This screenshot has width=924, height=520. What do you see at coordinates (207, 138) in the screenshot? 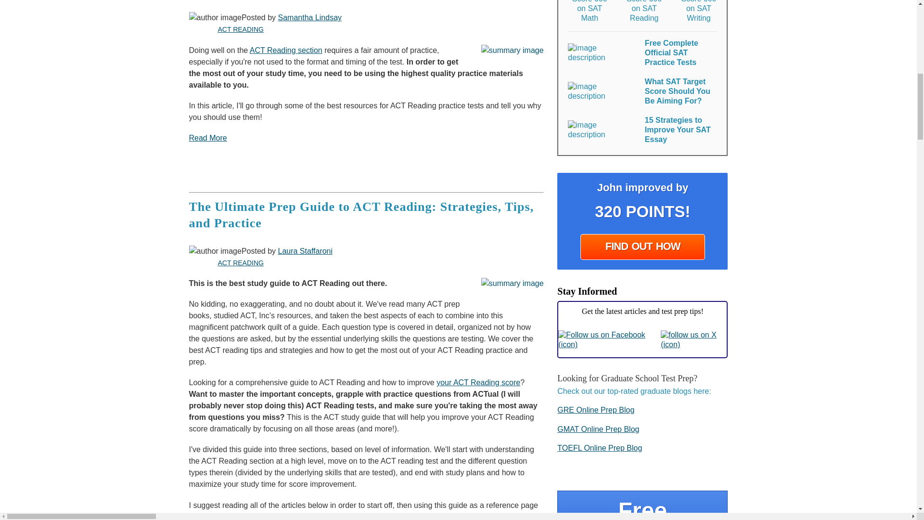
I see `Read More` at bounding box center [207, 138].